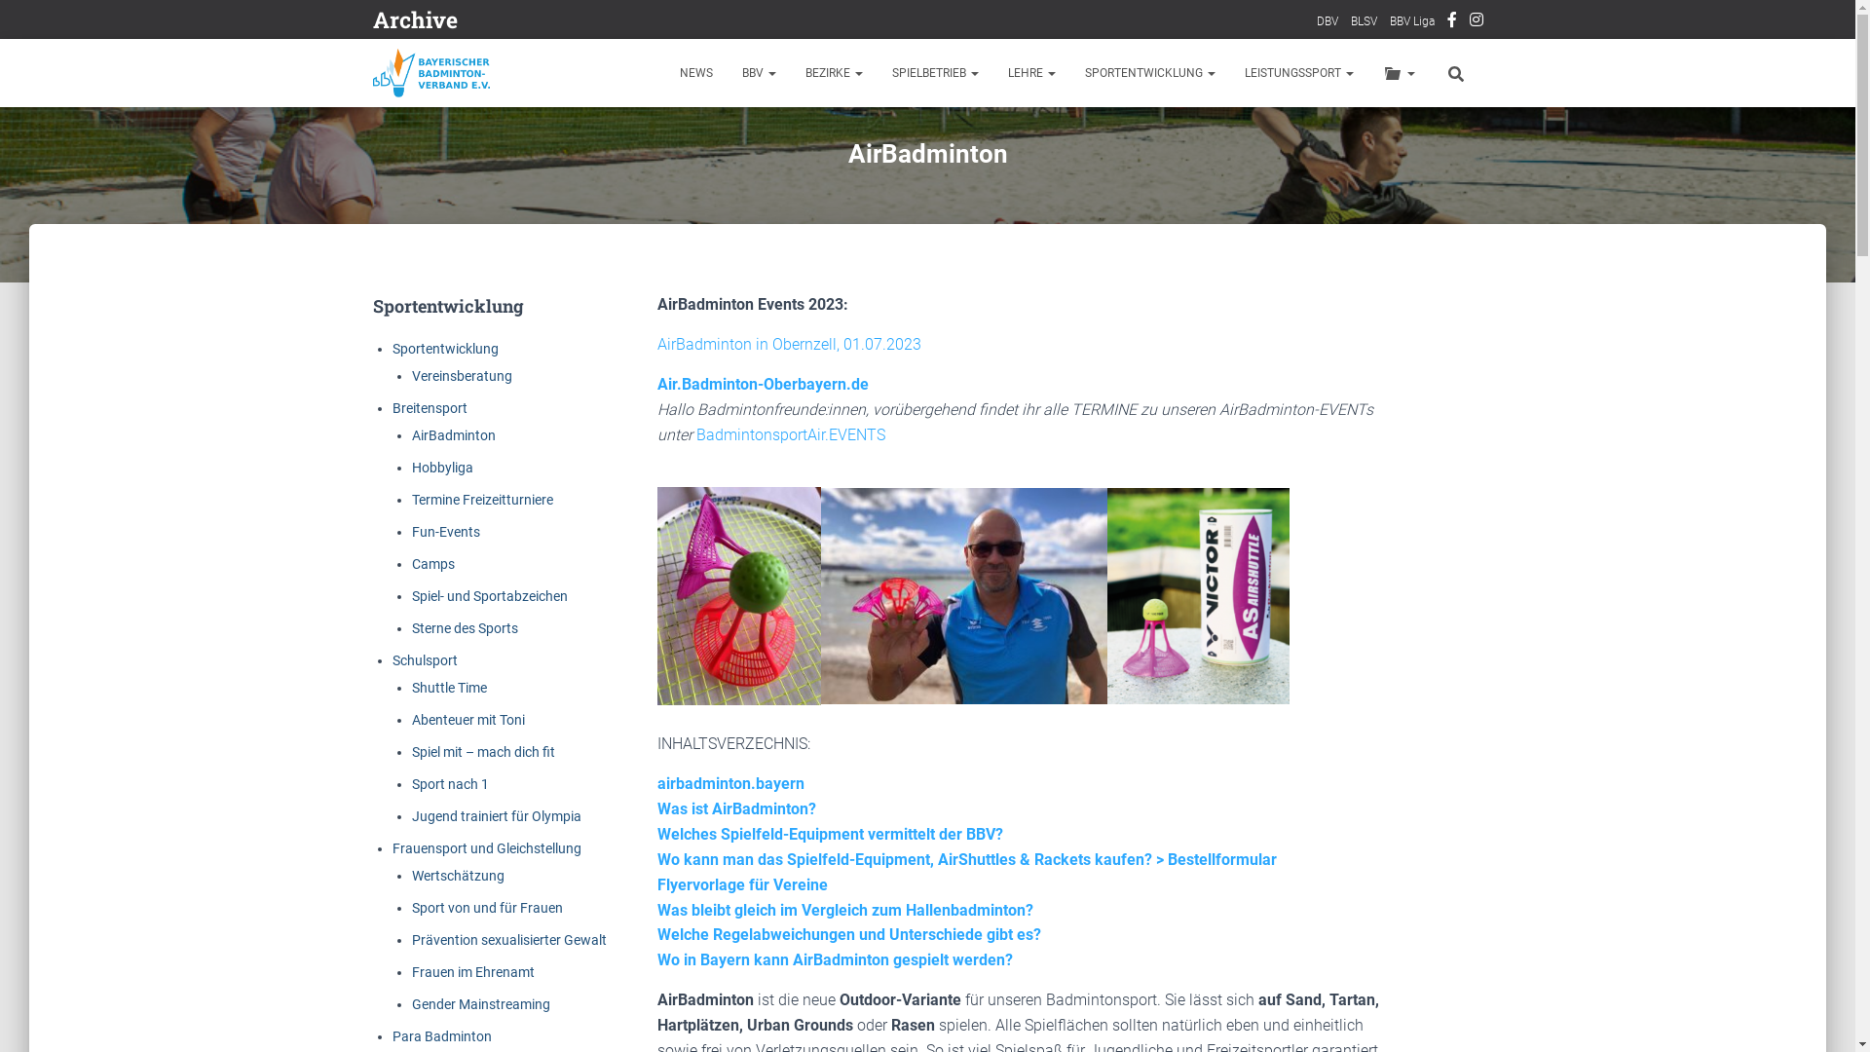 This screenshot has height=1052, width=1870. Describe the element at coordinates (709, 492) in the screenshot. I see `Januar 2018` at that location.